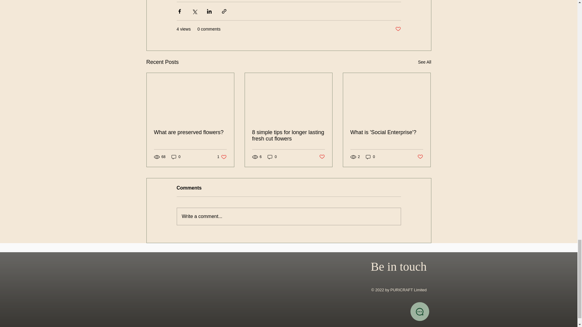  I want to click on What are preserved flowers?, so click(190, 132).